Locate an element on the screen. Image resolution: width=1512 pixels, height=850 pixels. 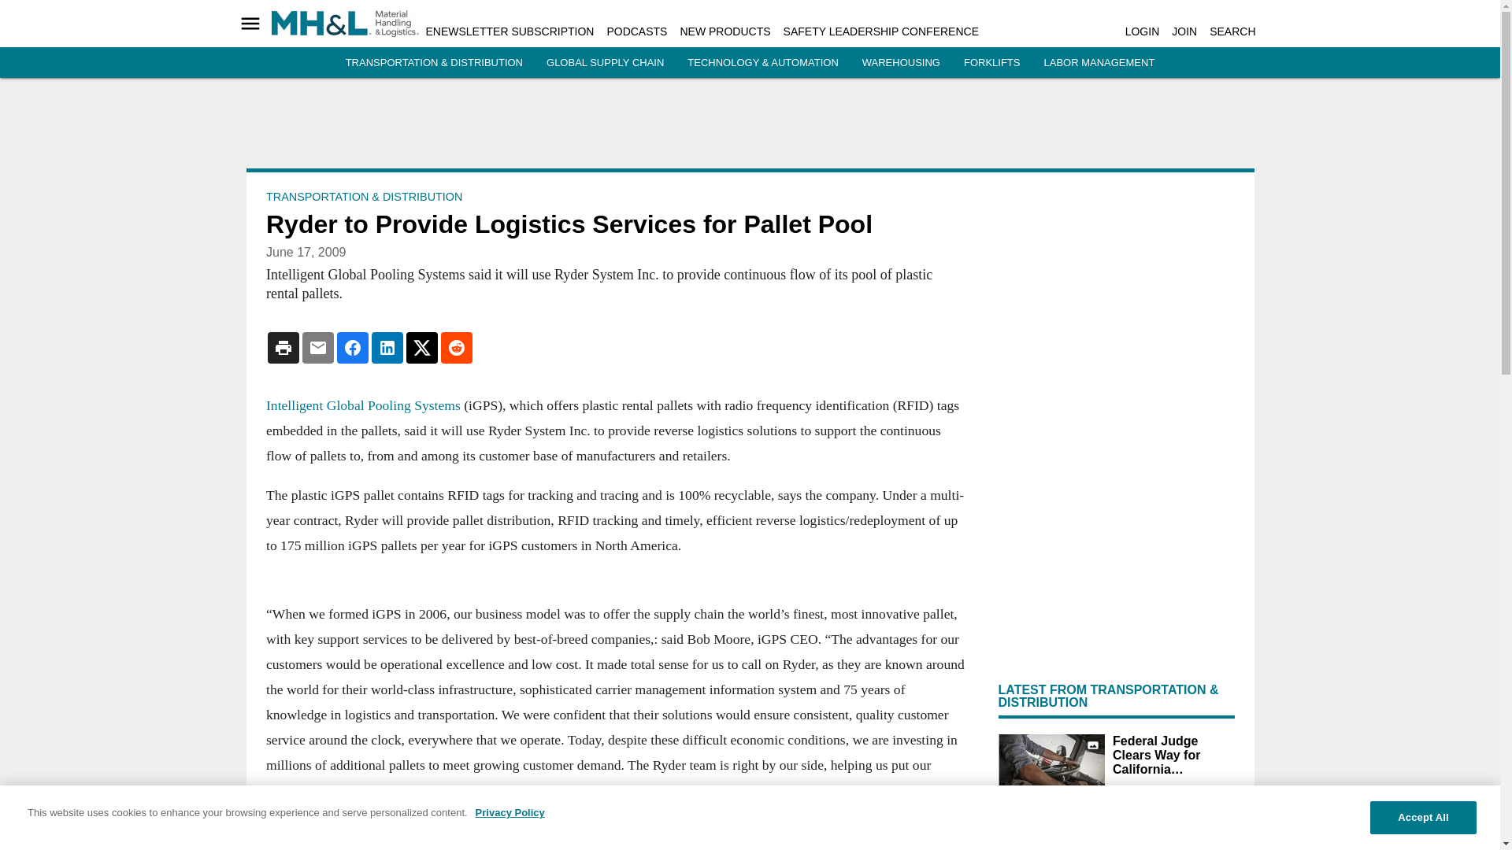
SAFETY LEADERSHIP CONFERENCE is located at coordinates (880, 31).